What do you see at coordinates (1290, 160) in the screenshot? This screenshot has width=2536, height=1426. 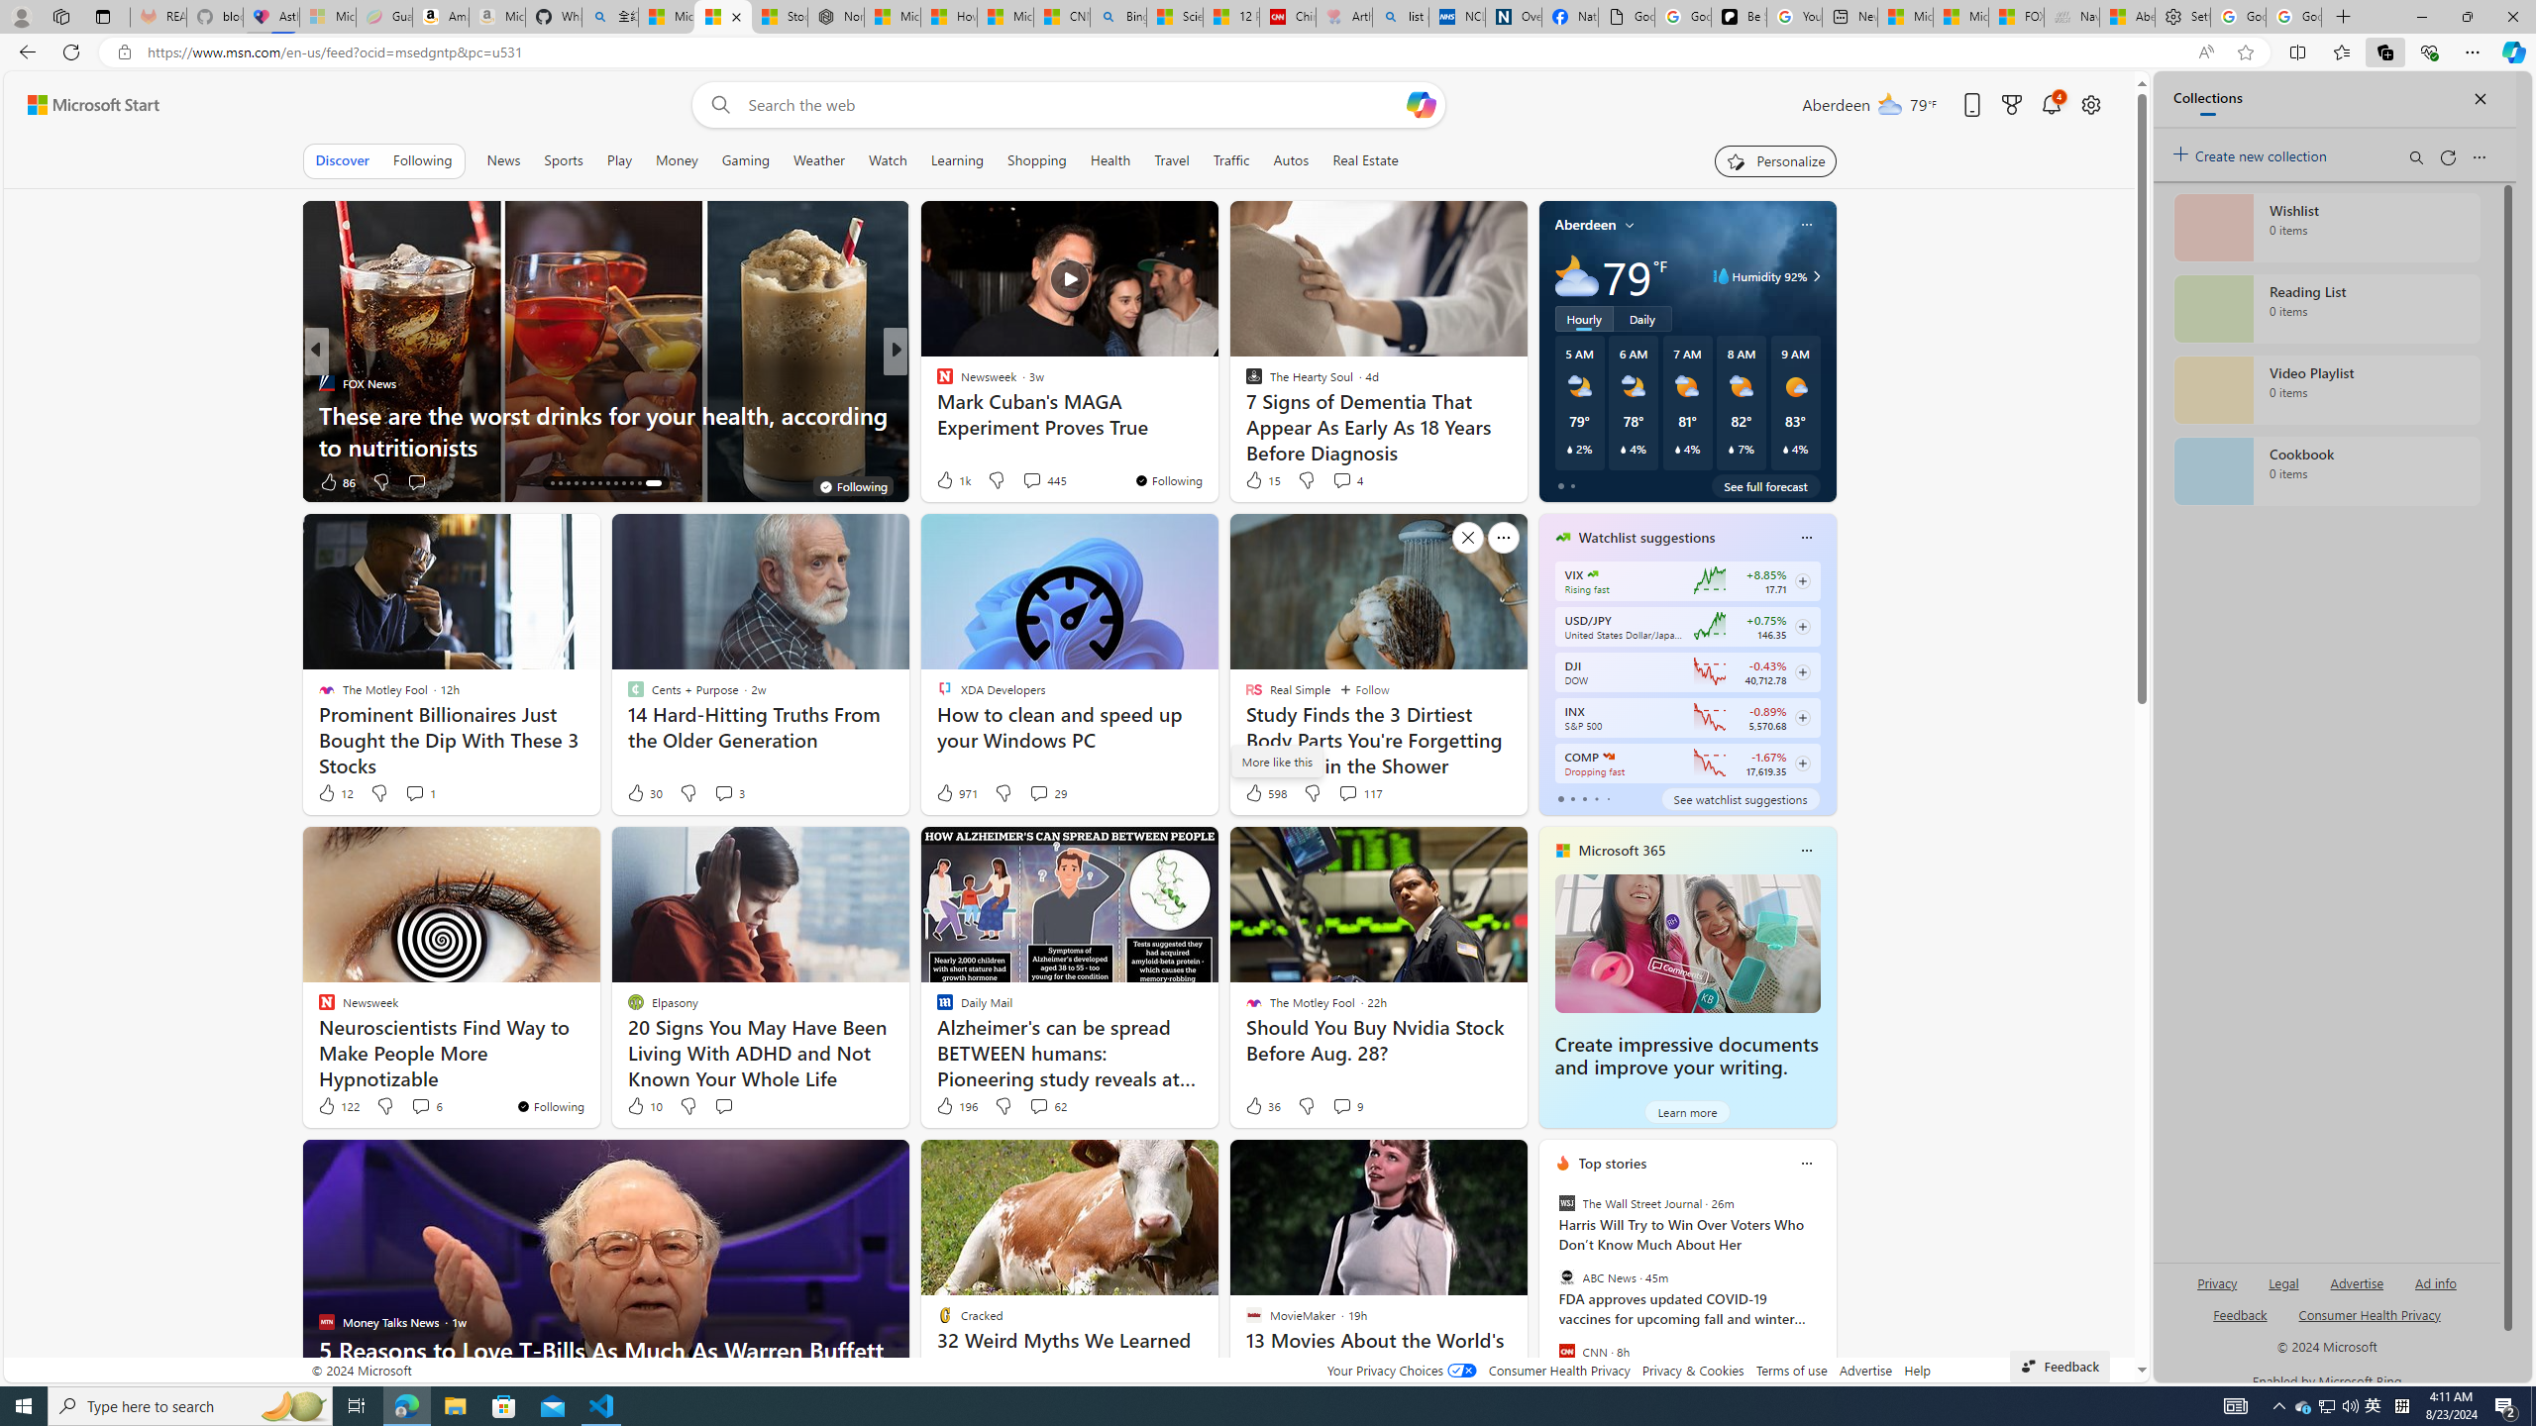 I see `Autos` at bounding box center [1290, 160].